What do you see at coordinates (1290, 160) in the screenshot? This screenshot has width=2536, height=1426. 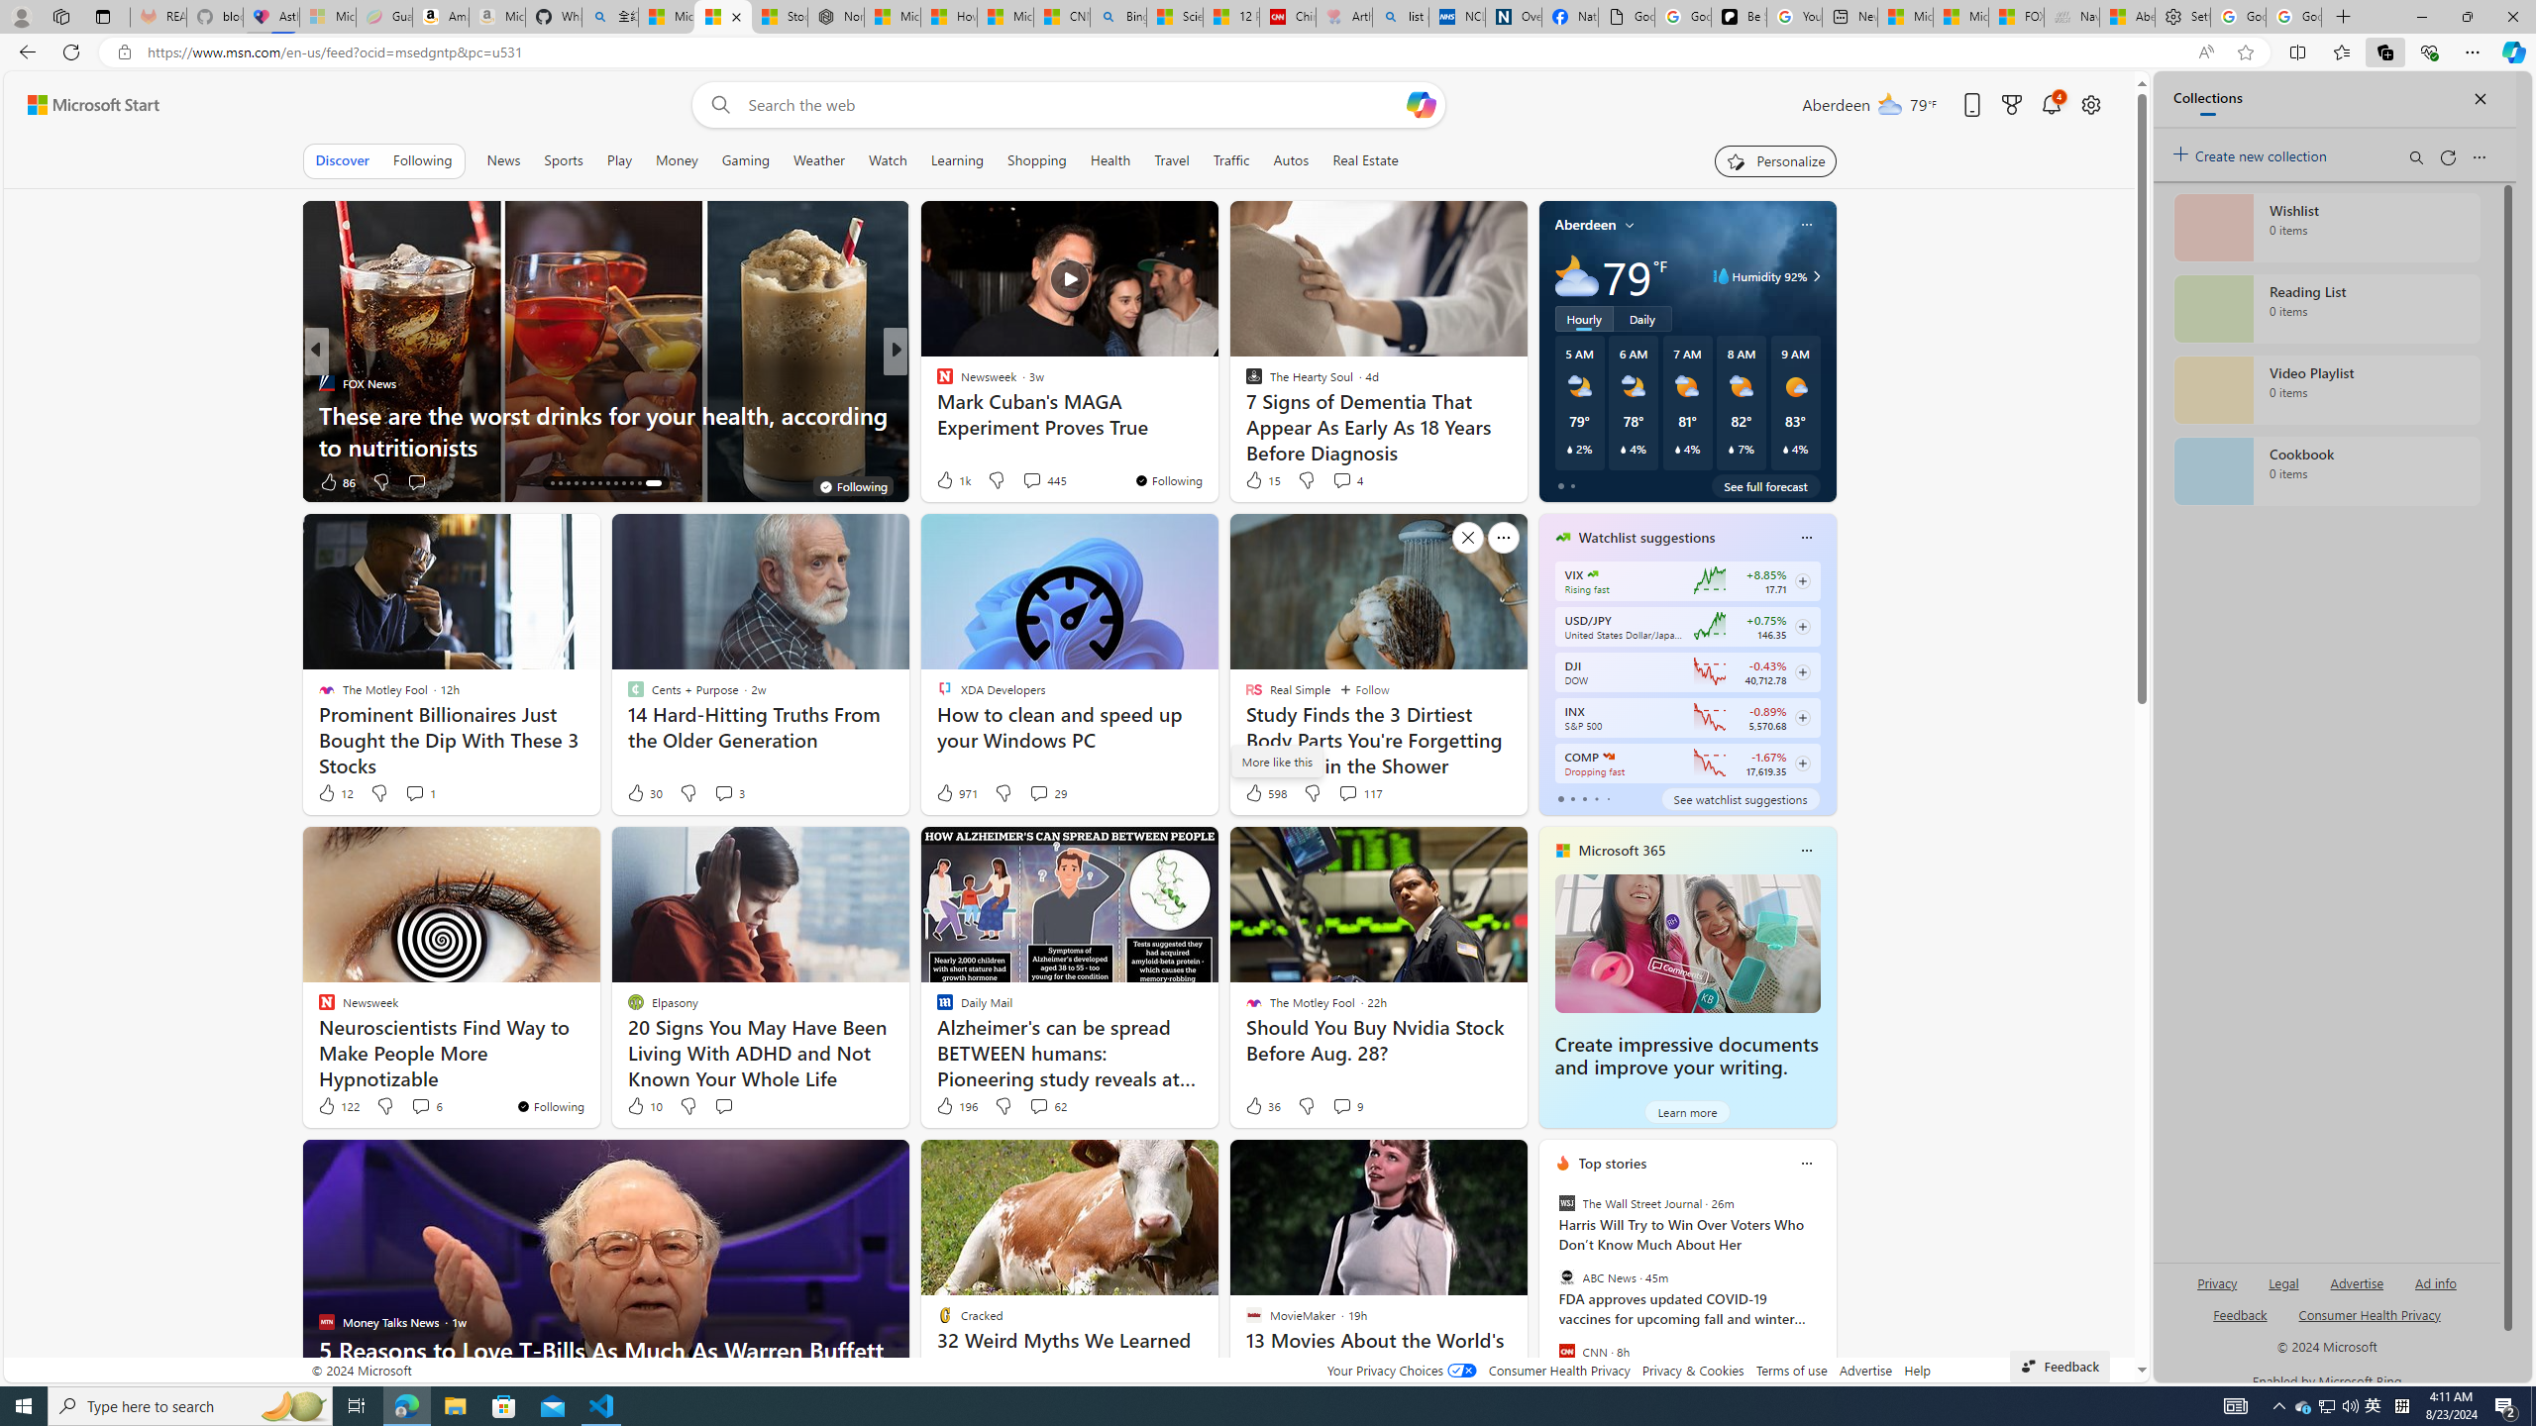 I see `Autos` at bounding box center [1290, 160].